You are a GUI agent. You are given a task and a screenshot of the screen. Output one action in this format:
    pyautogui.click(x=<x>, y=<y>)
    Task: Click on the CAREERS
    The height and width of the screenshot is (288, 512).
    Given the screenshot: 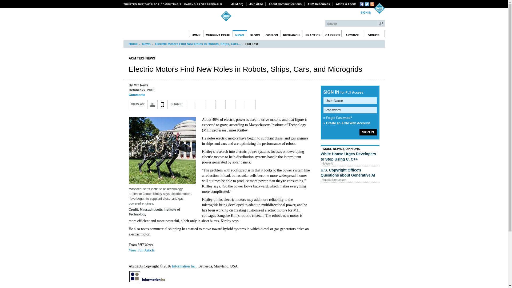 What is the action you would take?
    pyautogui.click(x=332, y=34)
    